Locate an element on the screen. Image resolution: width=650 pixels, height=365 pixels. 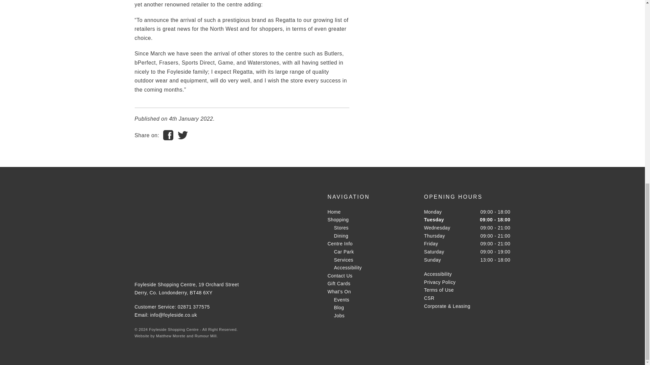
Twitter is located at coordinates (156, 262).